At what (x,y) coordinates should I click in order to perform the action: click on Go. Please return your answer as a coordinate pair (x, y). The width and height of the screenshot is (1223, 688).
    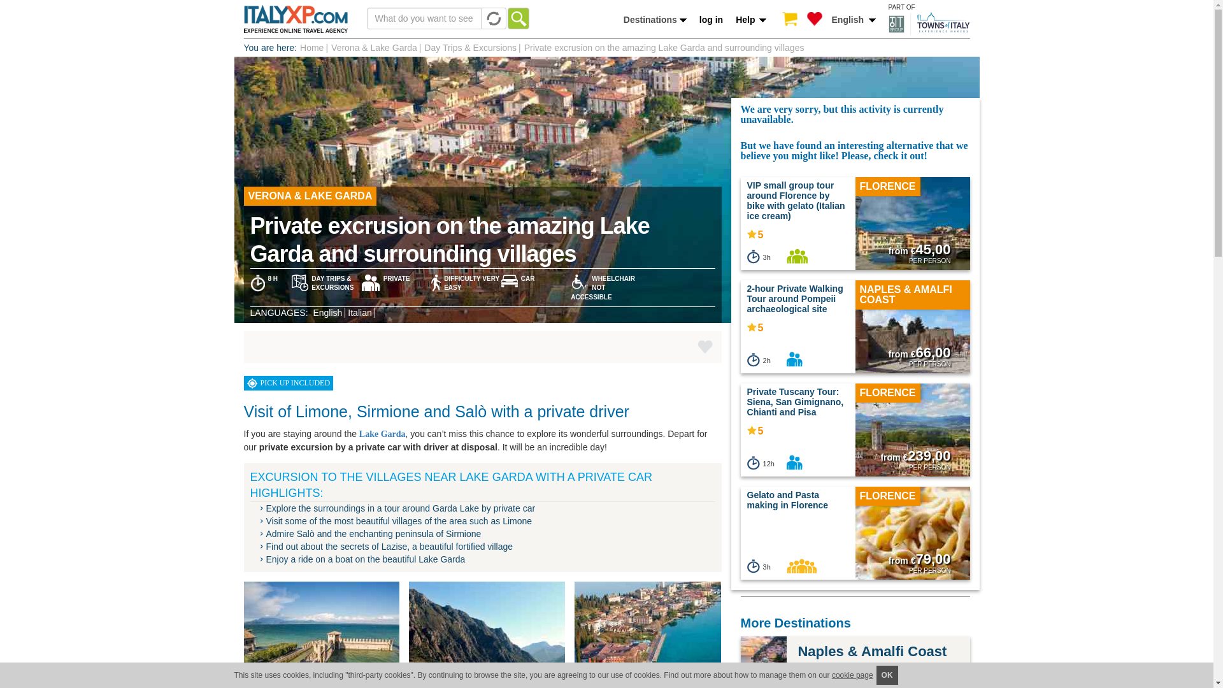
    Looking at the image, I should click on (517, 18).